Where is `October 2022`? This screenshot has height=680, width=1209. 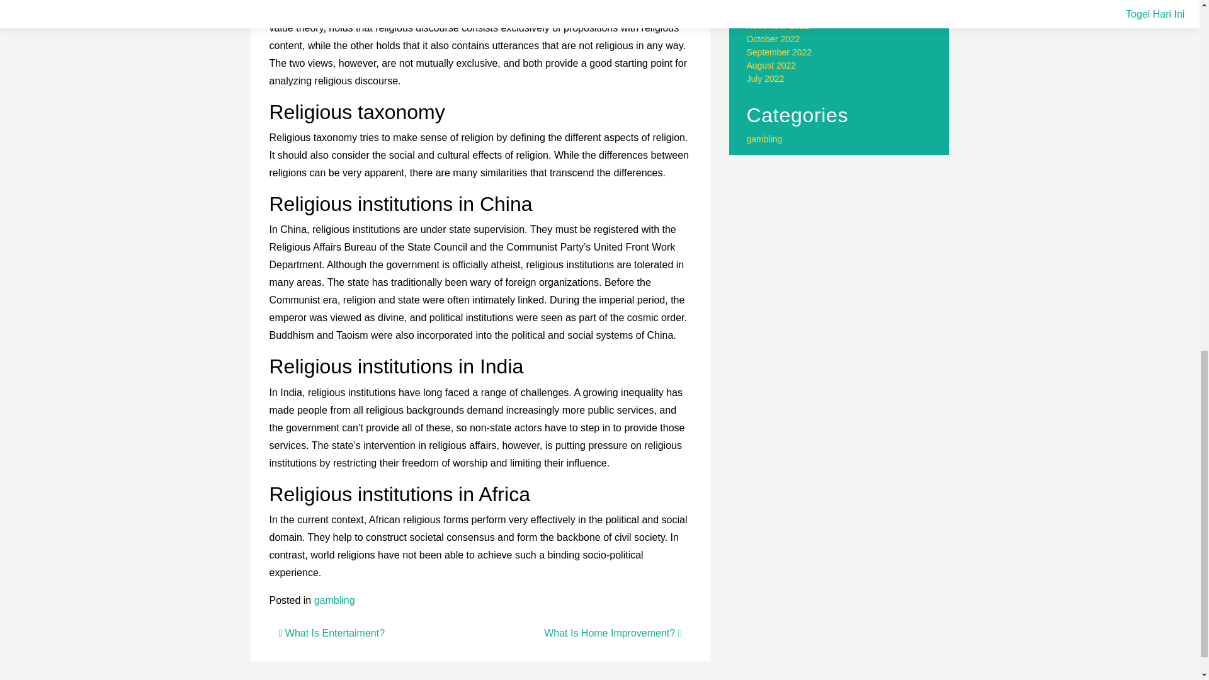 October 2022 is located at coordinates (773, 39).